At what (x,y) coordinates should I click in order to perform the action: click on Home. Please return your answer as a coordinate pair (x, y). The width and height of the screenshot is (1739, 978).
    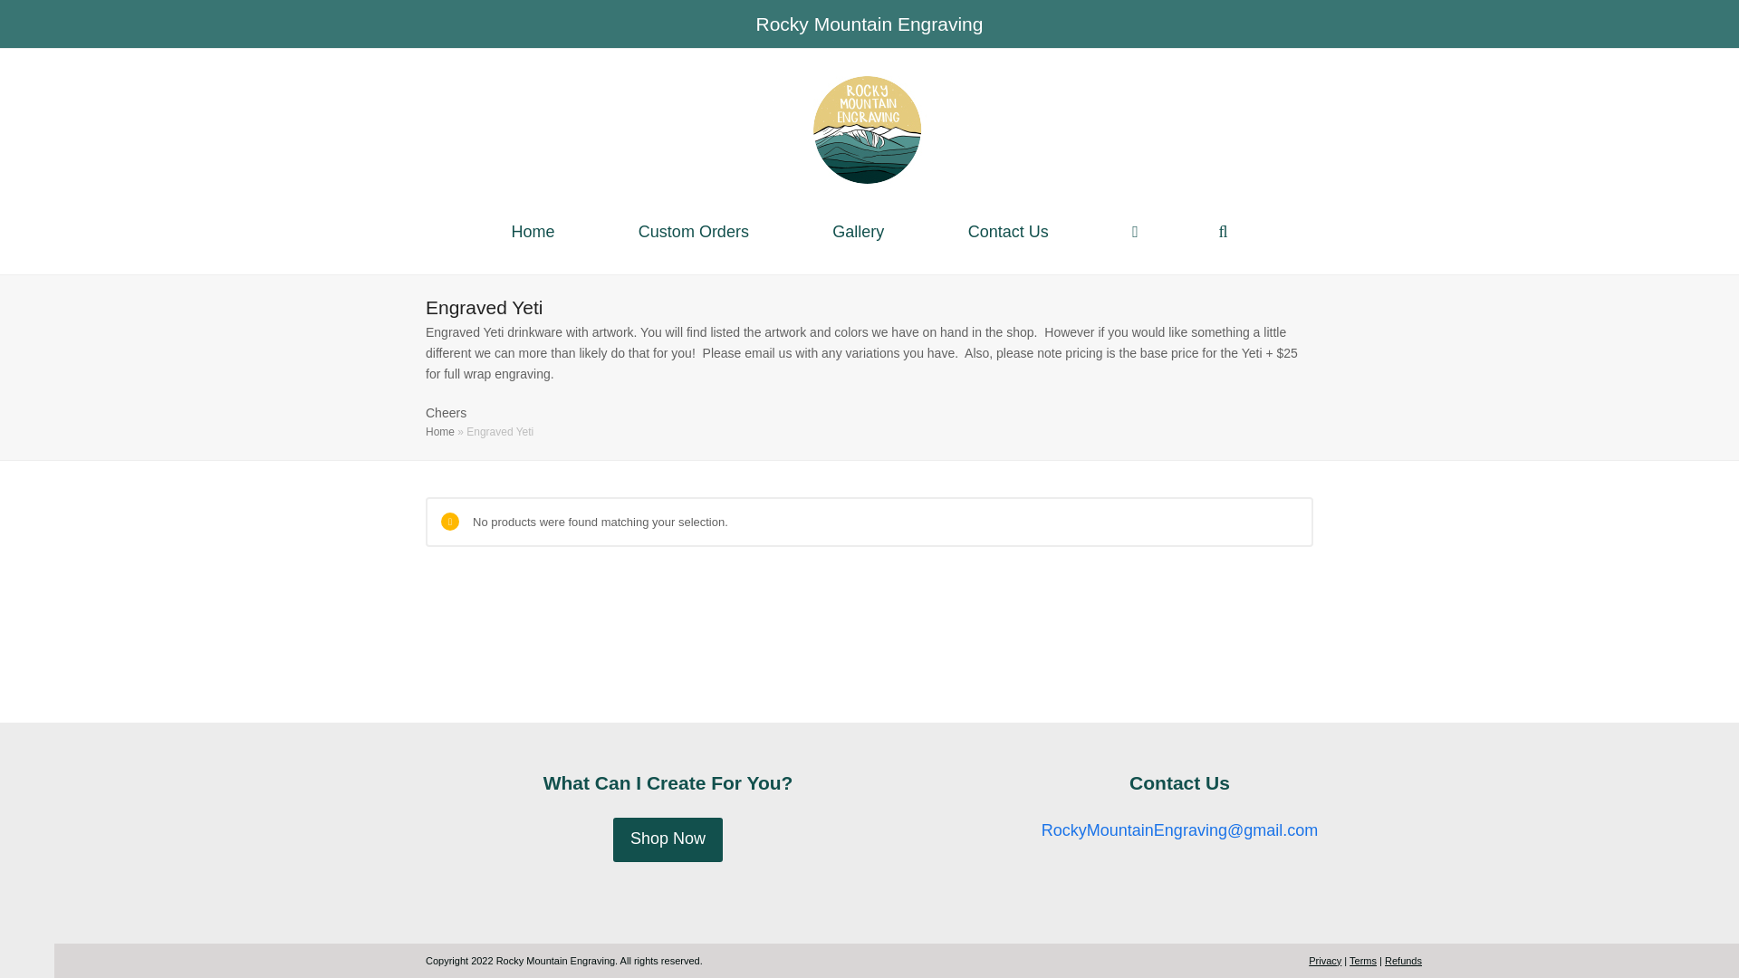
    Looking at the image, I should click on (533, 234).